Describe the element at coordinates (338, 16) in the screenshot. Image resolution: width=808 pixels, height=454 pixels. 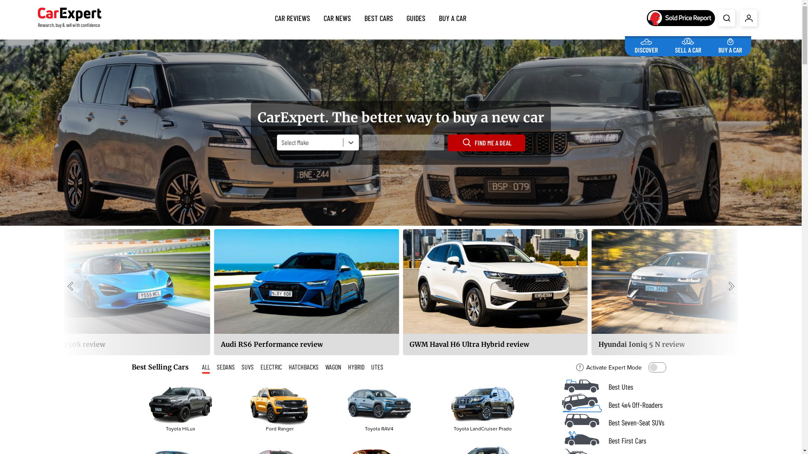
I see `CAR NEWS` at that location.